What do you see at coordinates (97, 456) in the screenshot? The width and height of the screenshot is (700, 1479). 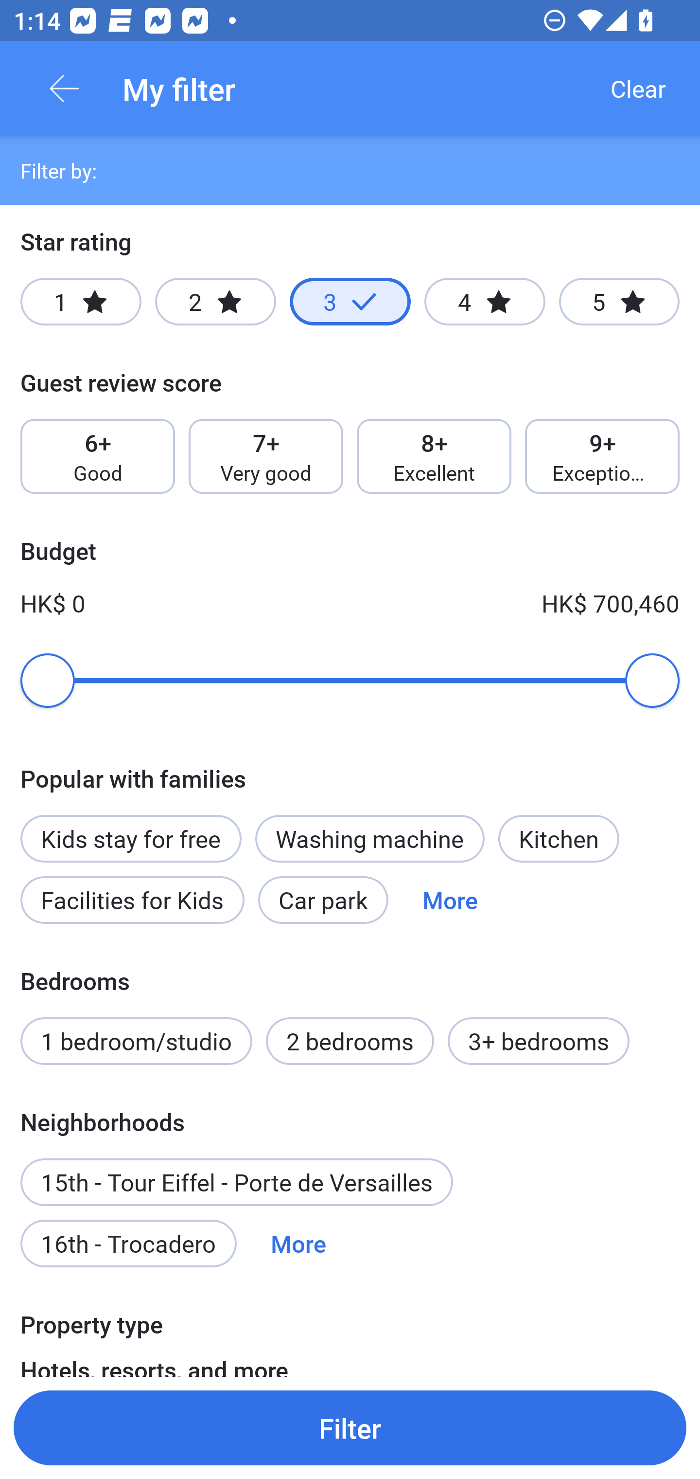 I see `6+ Good` at bounding box center [97, 456].